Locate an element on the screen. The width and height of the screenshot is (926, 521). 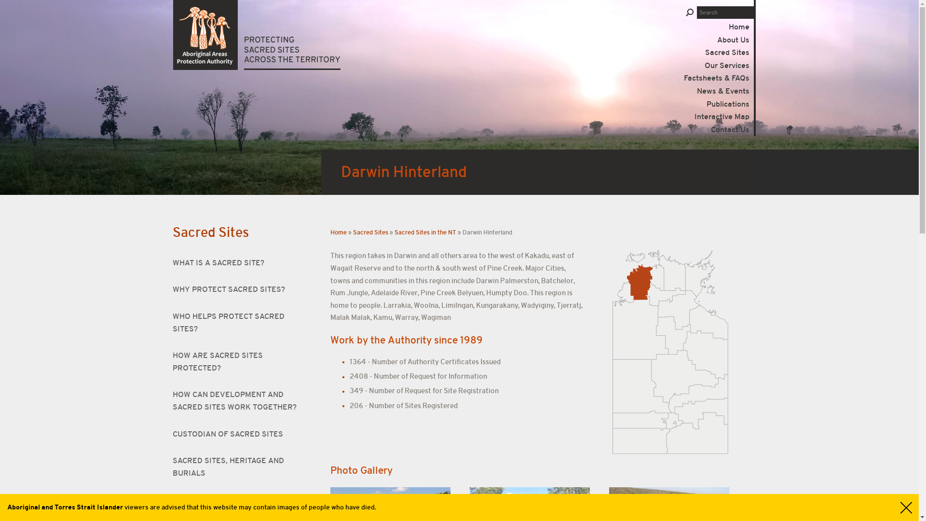
News & Events is located at coordinates (723, 91).